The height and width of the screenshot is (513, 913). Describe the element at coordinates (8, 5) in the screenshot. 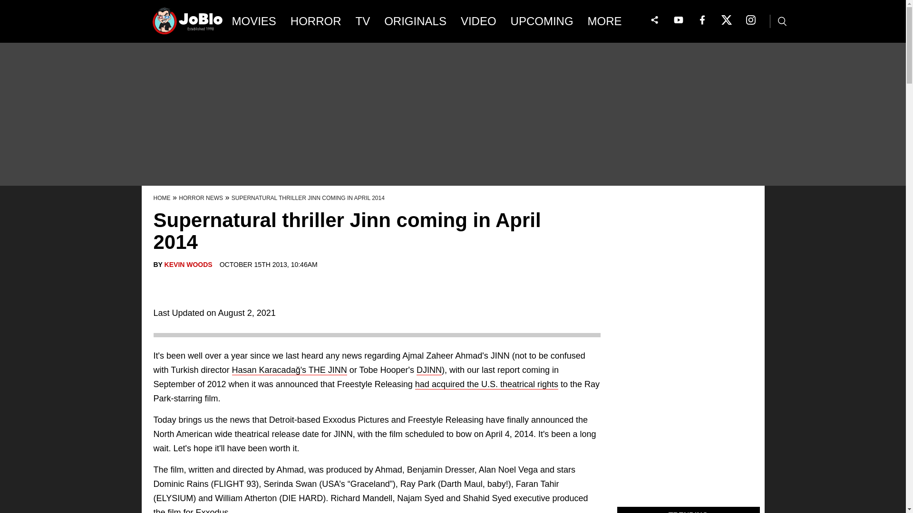

I see `Go` at that location.